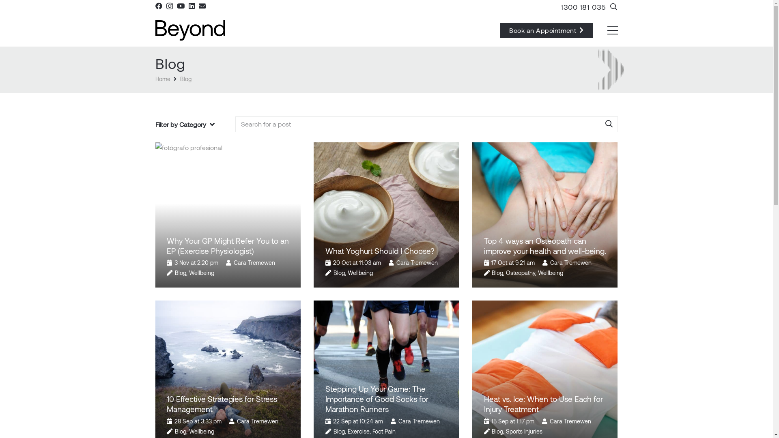  I want to click on Newcastle Creative Co., so click(489, 416).